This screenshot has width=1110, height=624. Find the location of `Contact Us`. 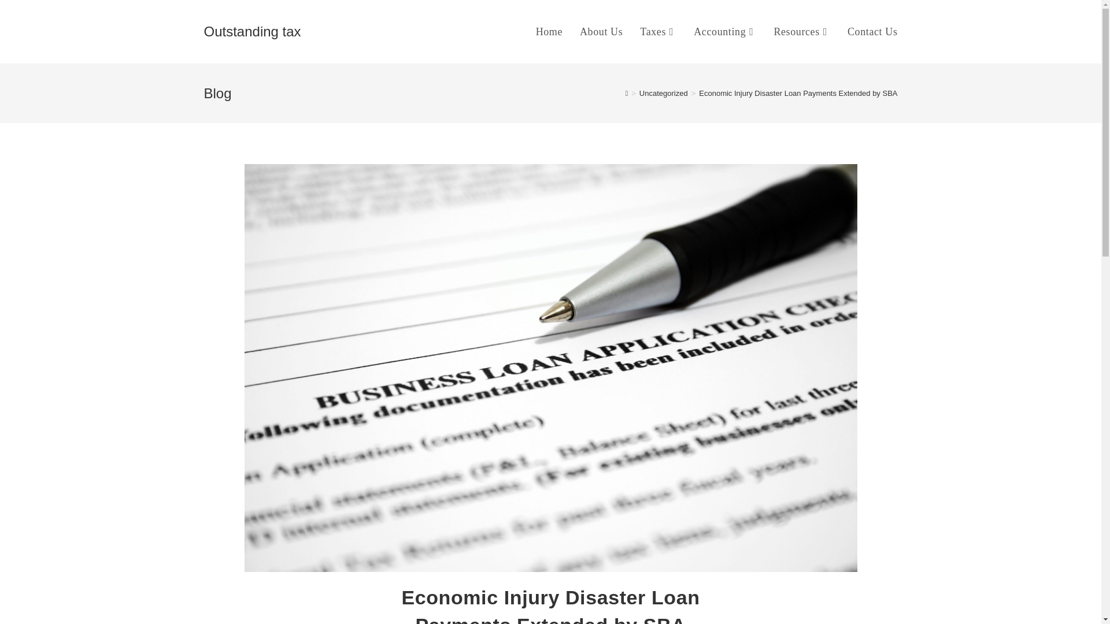

Contact Us is located at coordinates (873, 32).